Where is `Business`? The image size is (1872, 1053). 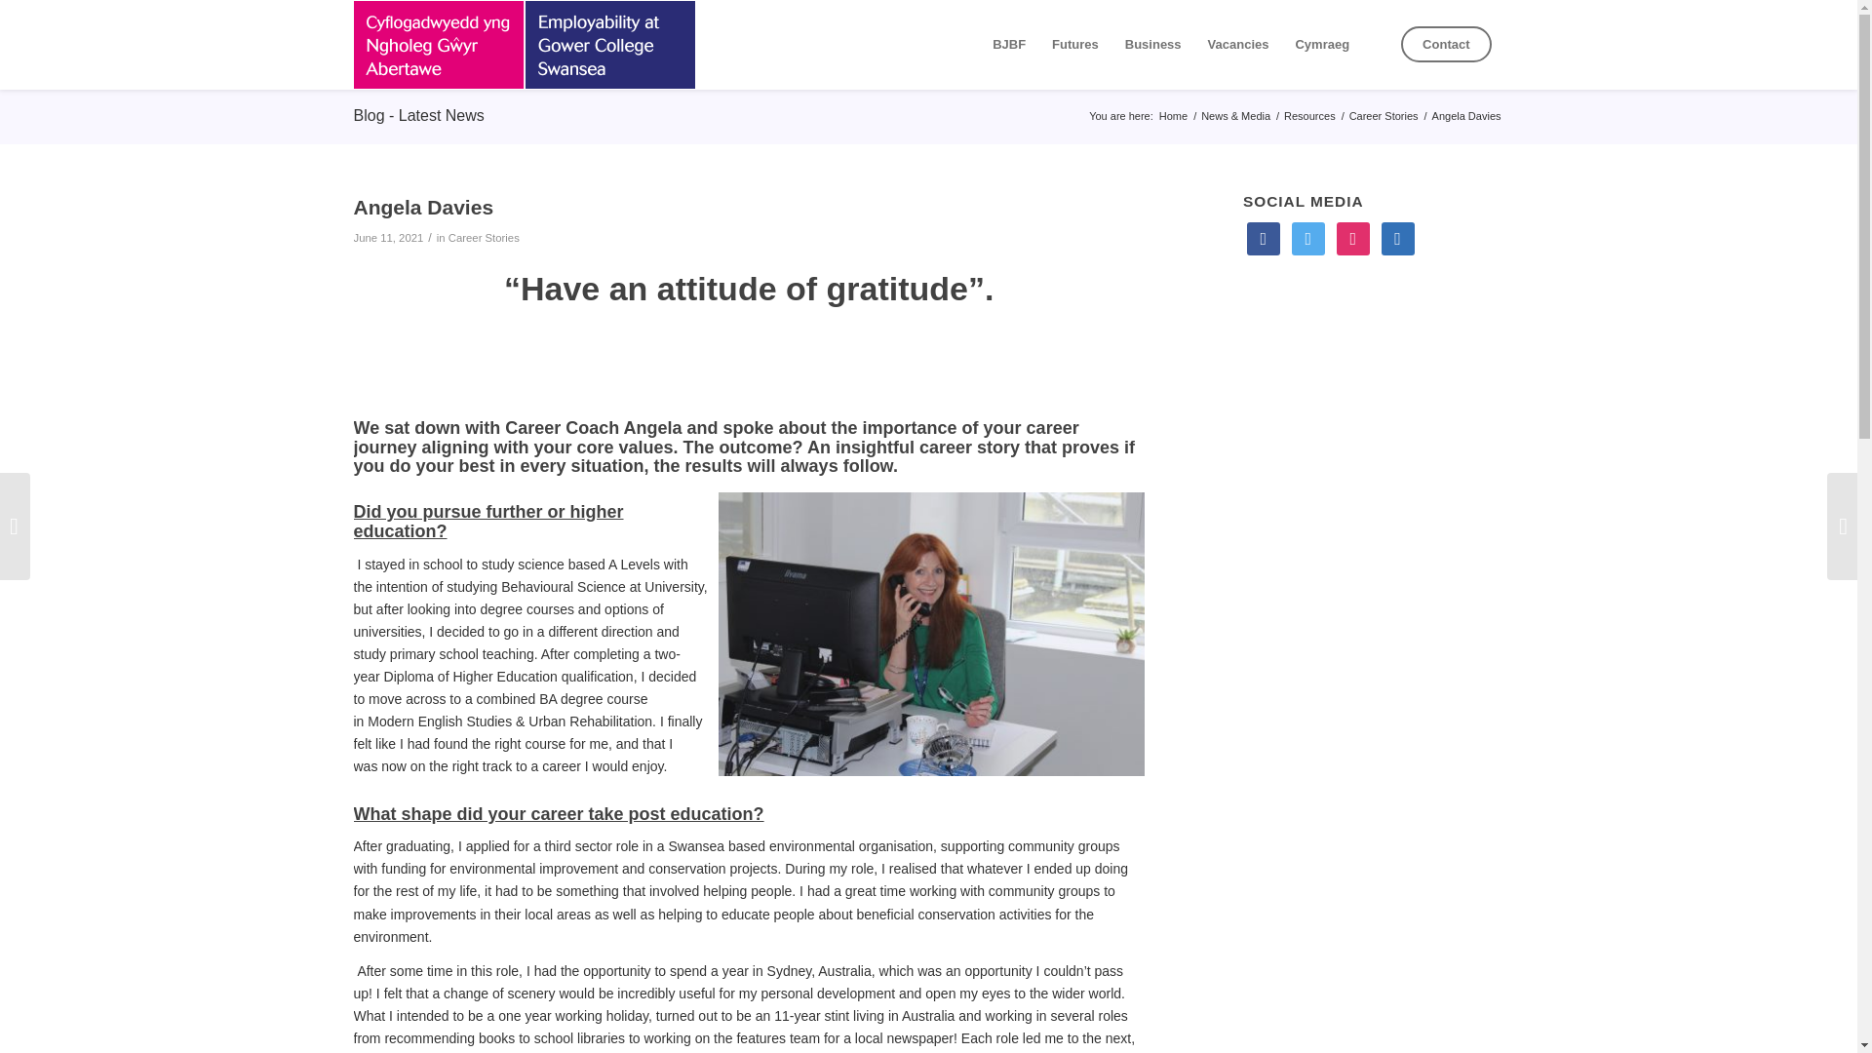 Business is located at coordinates (1152, 45).